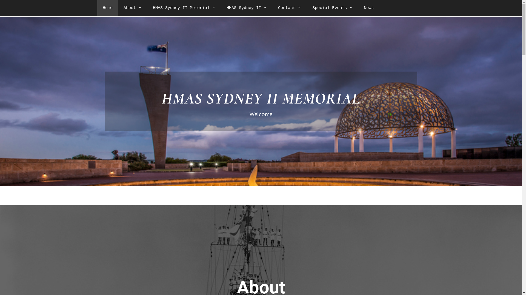 The width and height of the screenshot is (526, 295). What do you see at coordinates (247, 8) in the screenshot?
I see `HMAS Sydney II` at bounding box center [247, 8].